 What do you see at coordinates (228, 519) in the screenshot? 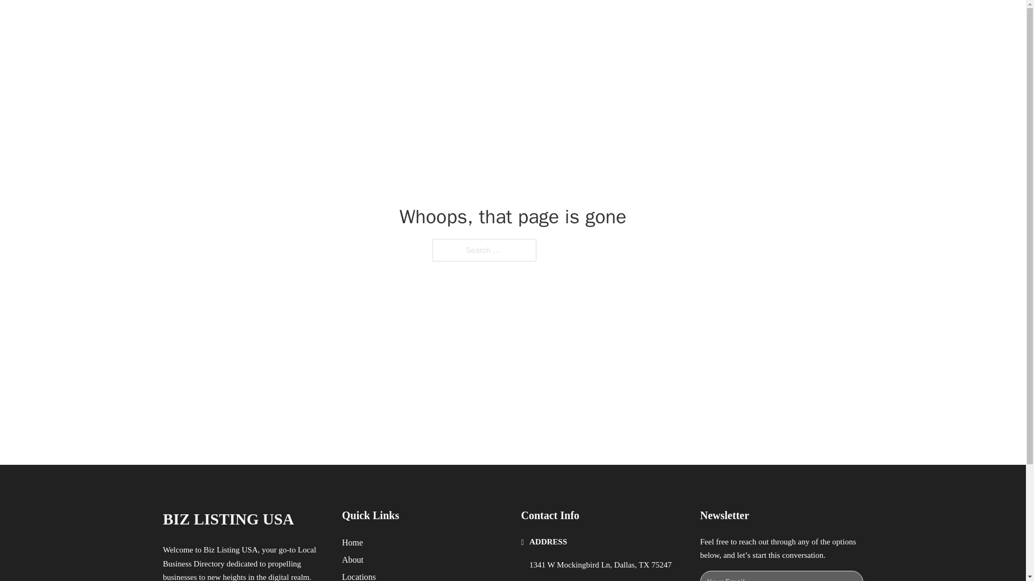
I see `BIZ LISTING USA` at bounding box center [228, 519].